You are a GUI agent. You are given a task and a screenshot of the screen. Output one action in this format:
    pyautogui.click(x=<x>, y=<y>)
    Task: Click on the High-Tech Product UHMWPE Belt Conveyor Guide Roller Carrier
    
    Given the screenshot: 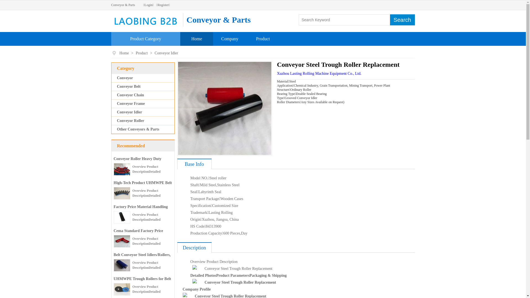 What is the action you would take?
    pyautogui.click(x=143, y=187)
    